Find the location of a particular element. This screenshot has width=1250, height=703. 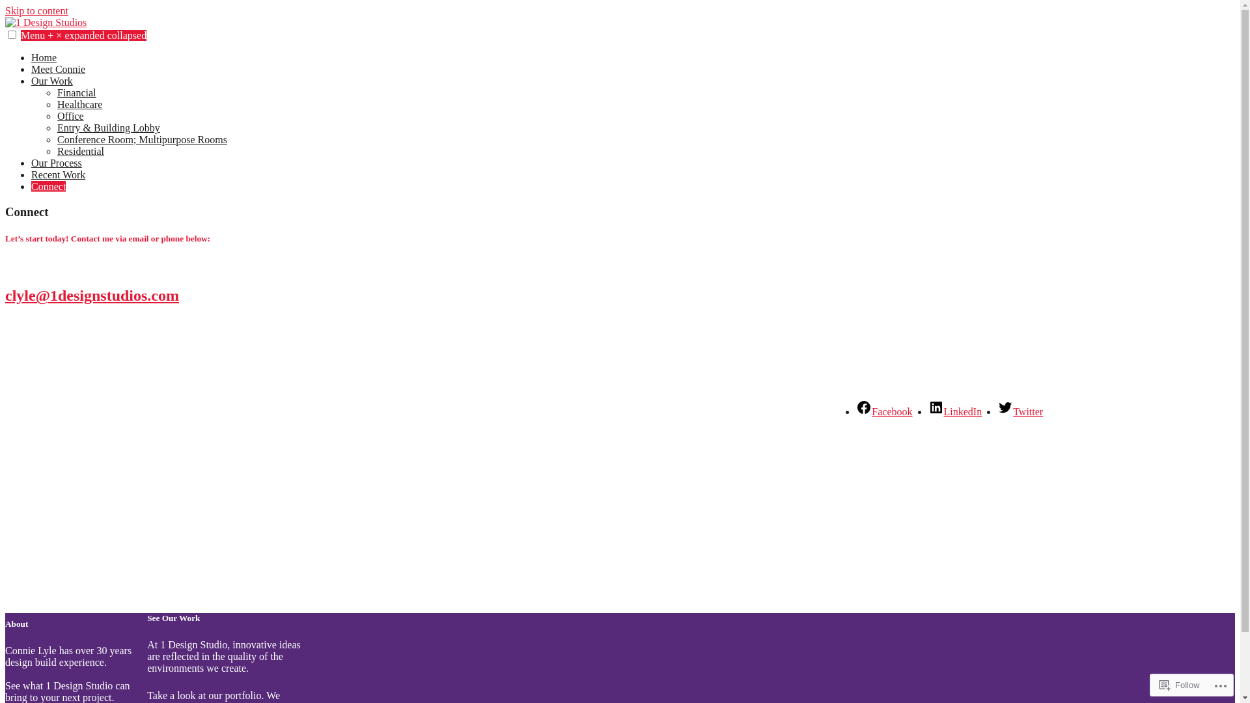

Connect is located at coordinates (48, 186).